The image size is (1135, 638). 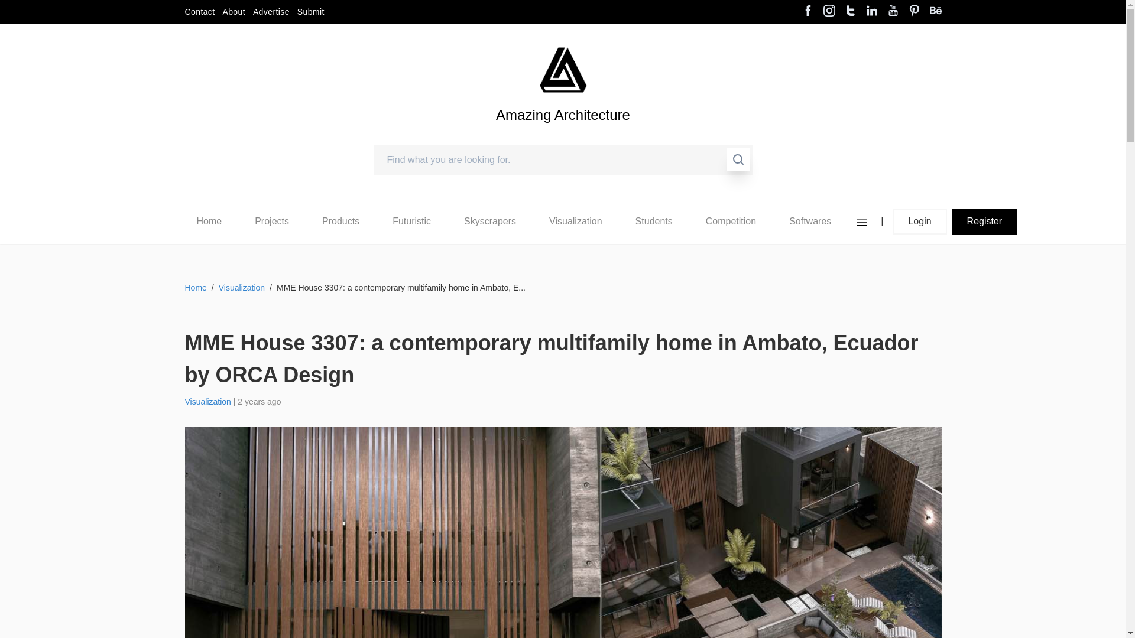 I want to click on Contact, so click(x=199, y=12).